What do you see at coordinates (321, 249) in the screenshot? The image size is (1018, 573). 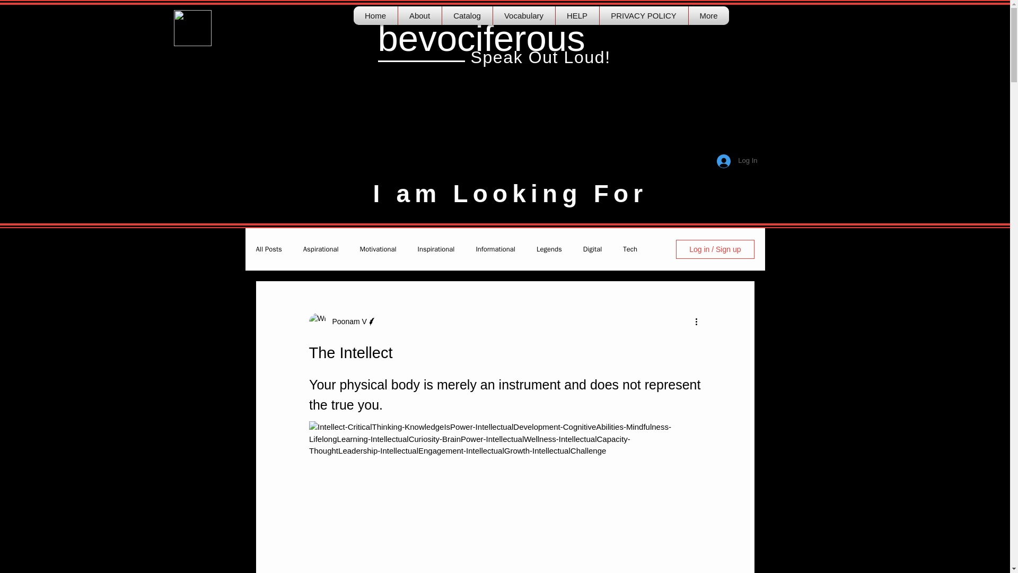 I see `Aspirational` at bounding box center [321, 249].